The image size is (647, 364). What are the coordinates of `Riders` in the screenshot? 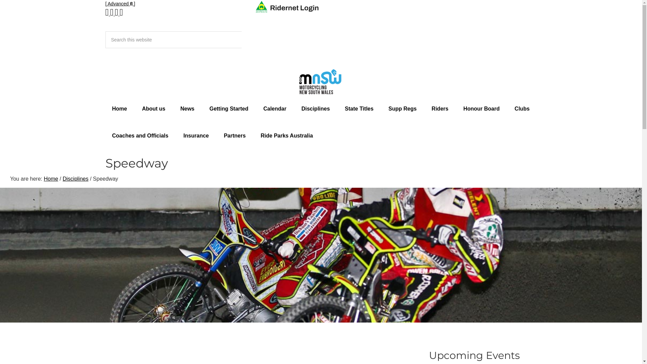 It's located at (440, 109).